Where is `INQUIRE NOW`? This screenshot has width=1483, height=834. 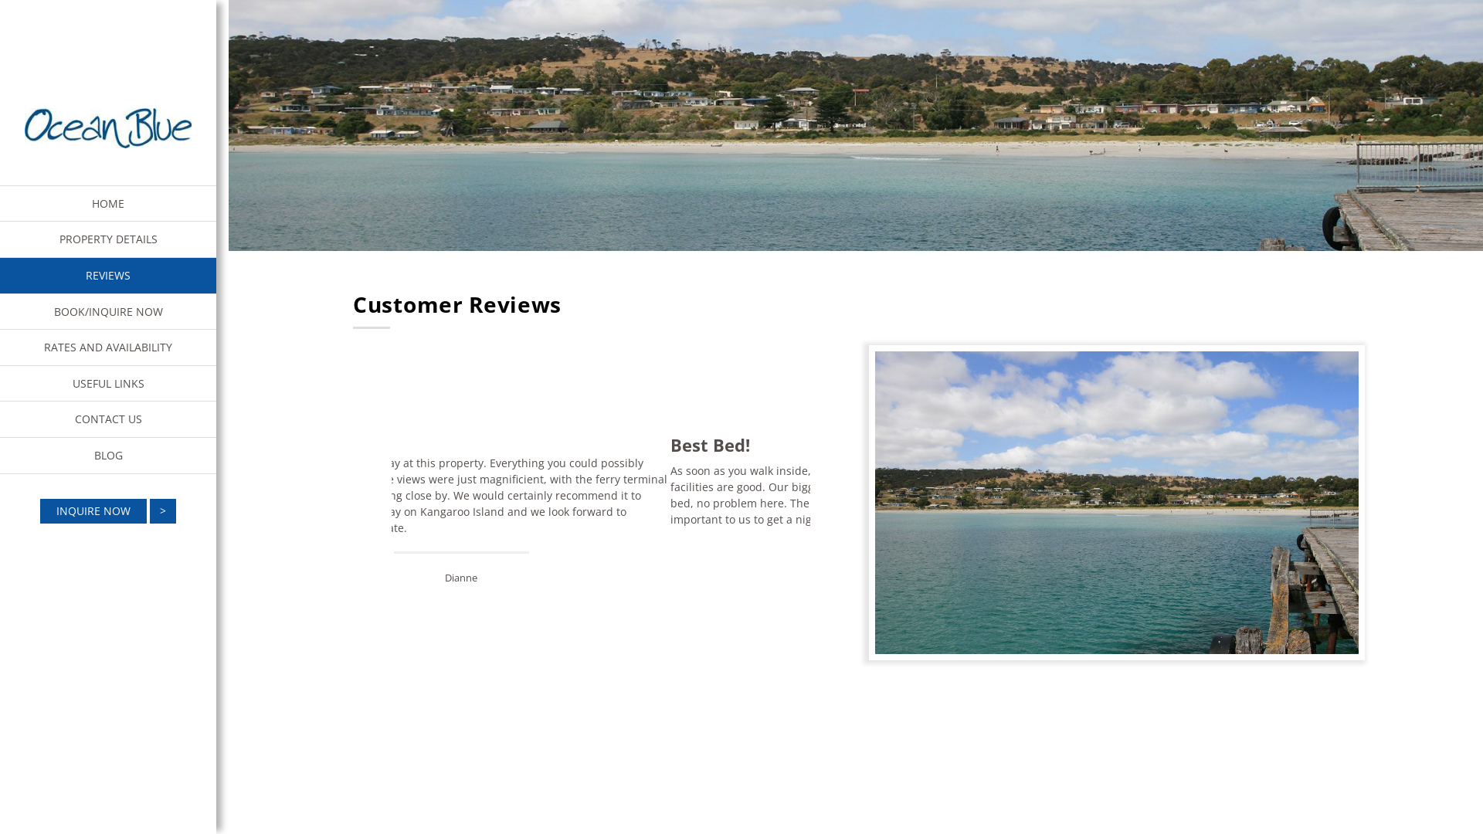
INQUIRE NOW is located at coordinates (108, 511).